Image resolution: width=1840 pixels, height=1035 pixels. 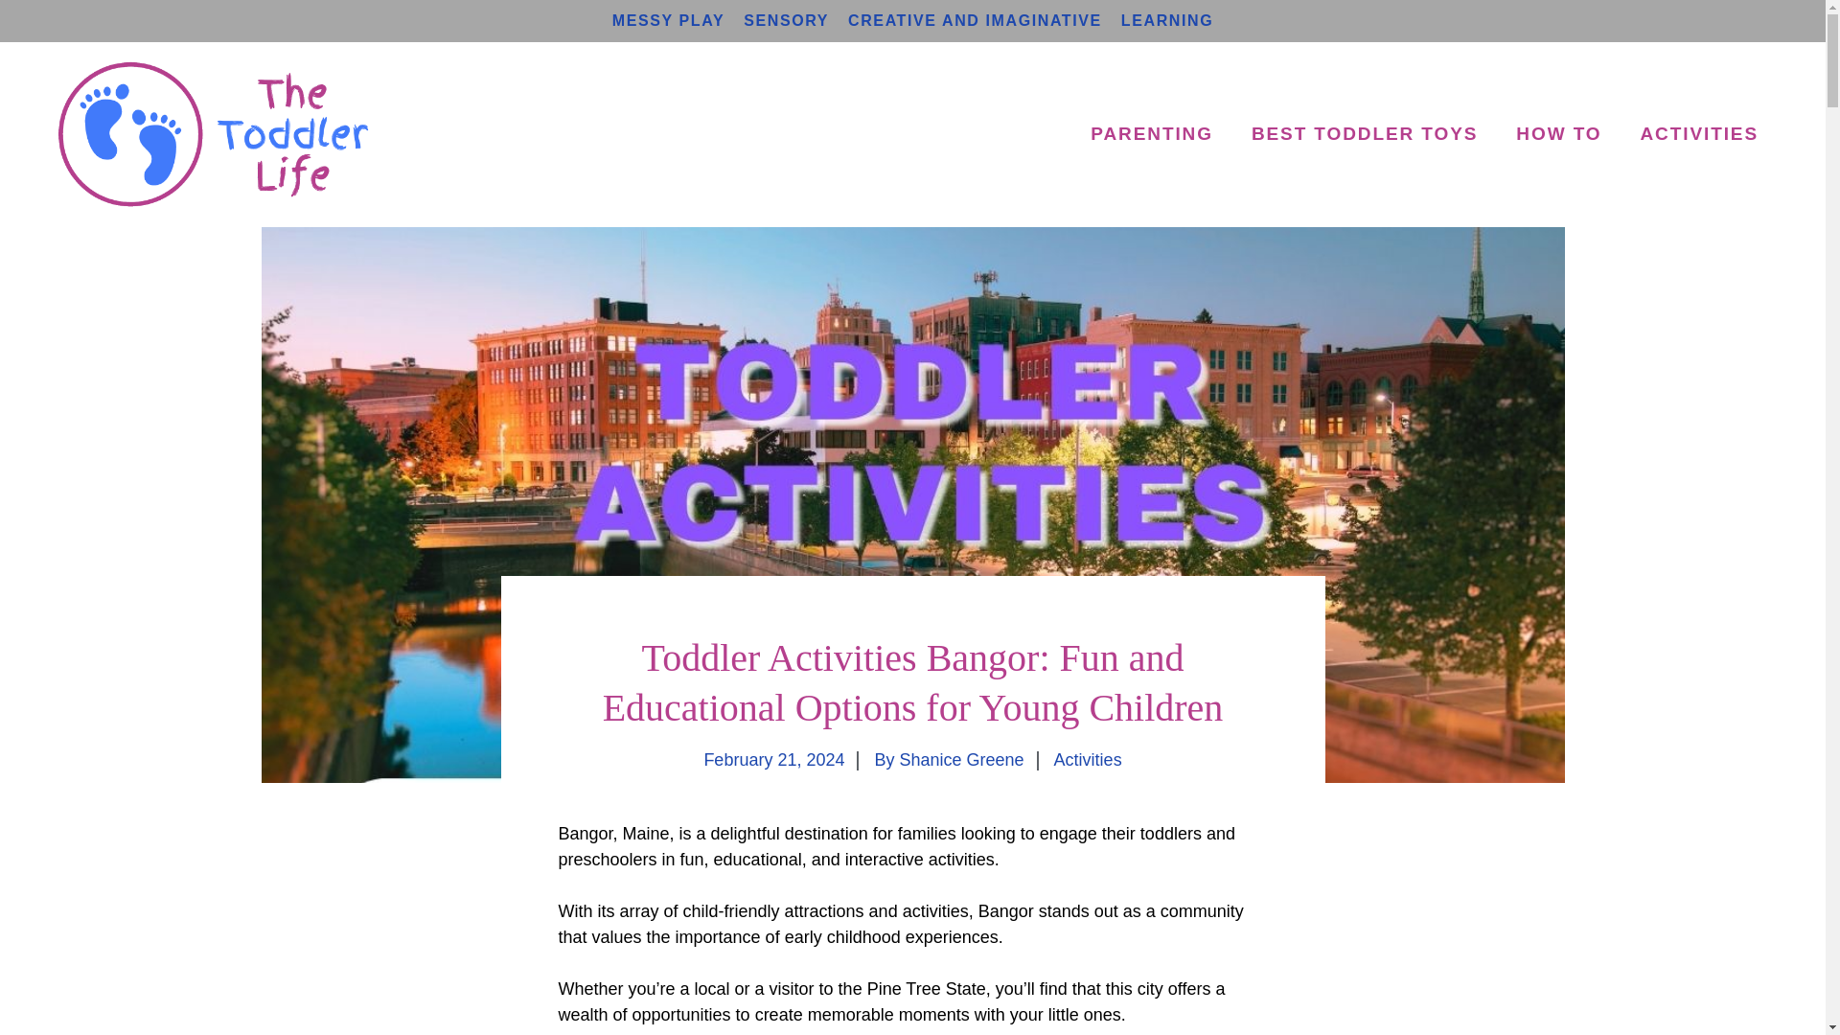 I want to click on MESSY PLAY, so click(x=669, y=20).